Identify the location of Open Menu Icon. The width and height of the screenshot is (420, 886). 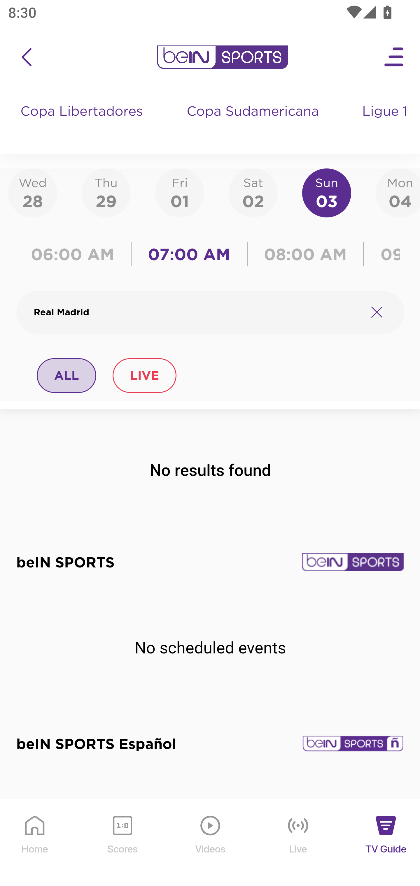
(394, 57).